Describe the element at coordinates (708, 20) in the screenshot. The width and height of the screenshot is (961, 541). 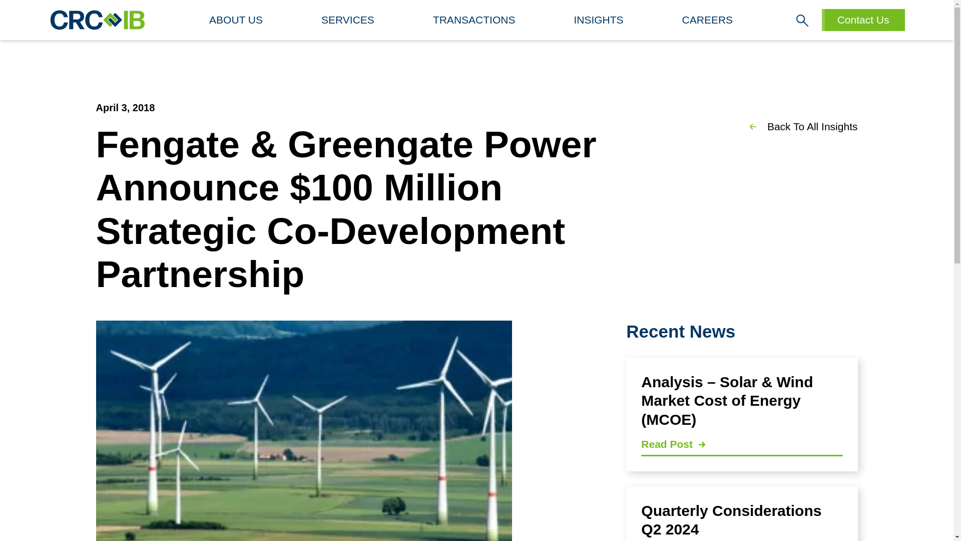
I see `ABOUT US` at that location.